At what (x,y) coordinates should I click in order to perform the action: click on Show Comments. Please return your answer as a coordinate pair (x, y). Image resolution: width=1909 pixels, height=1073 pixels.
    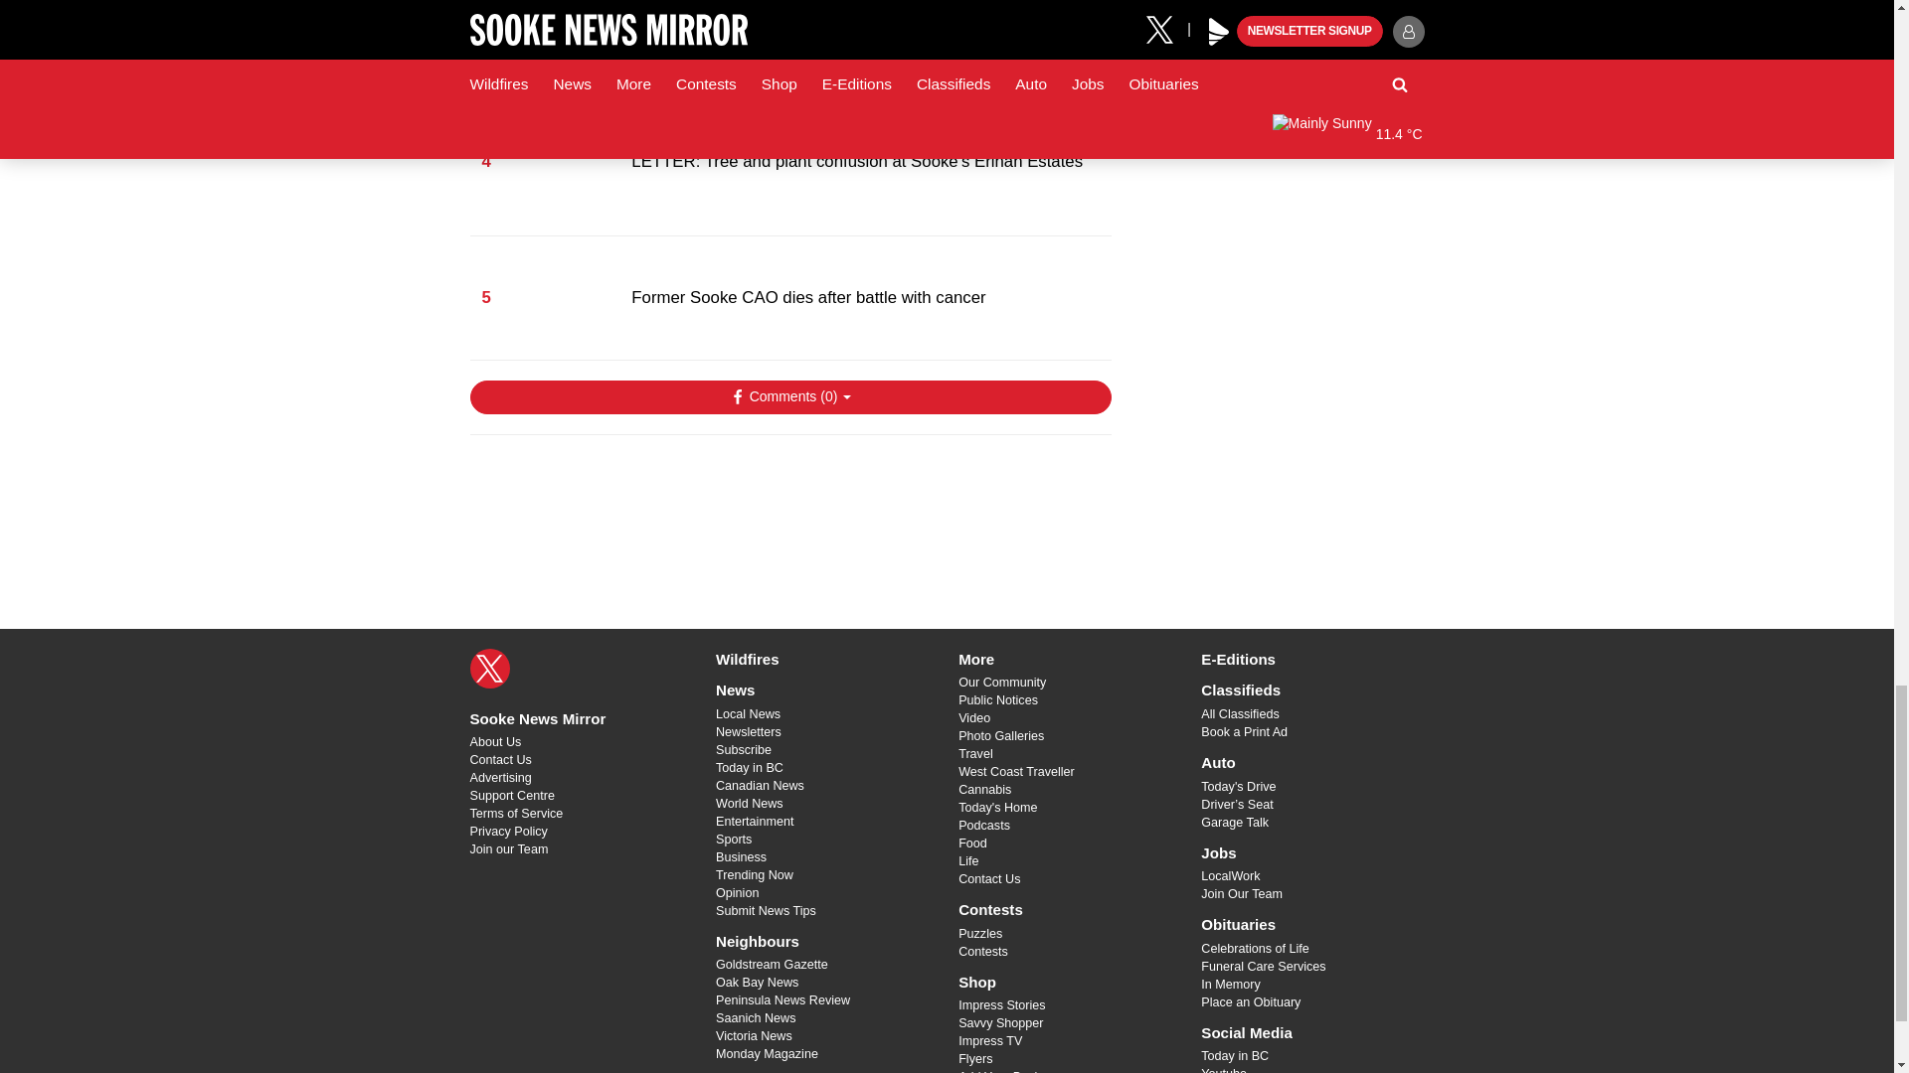
    Looking at the image, I should click on (789, 397).